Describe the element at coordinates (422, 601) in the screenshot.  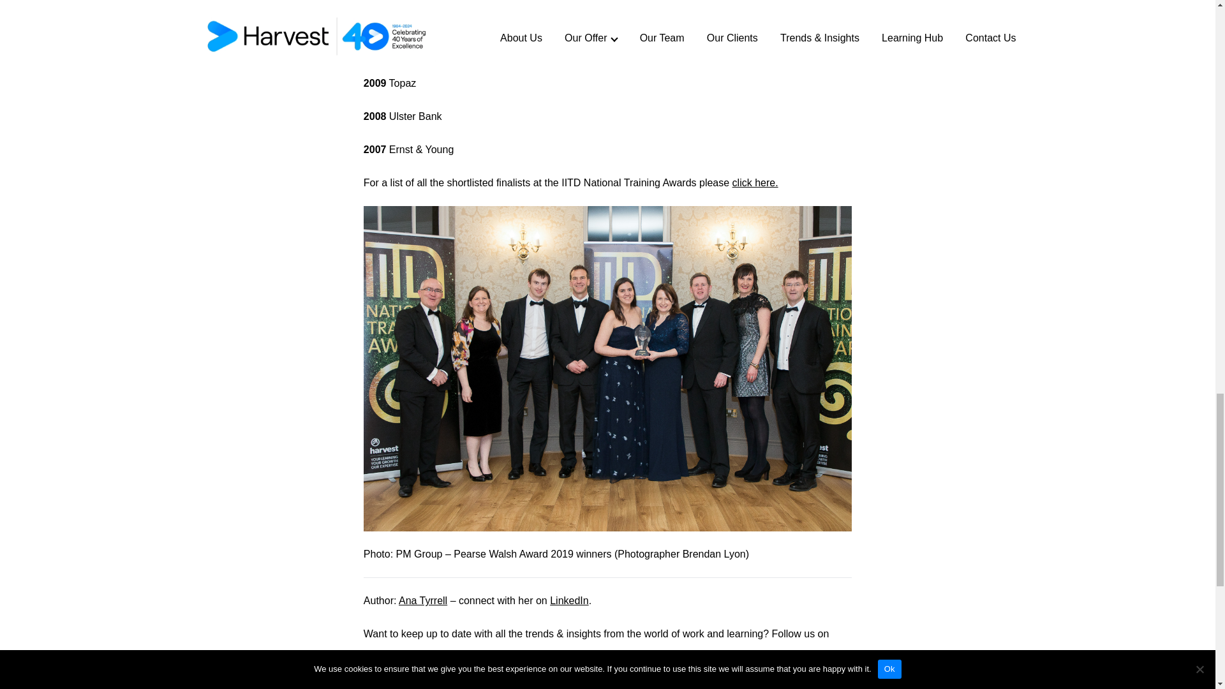
I see `Ana Tyrrell` at that location.